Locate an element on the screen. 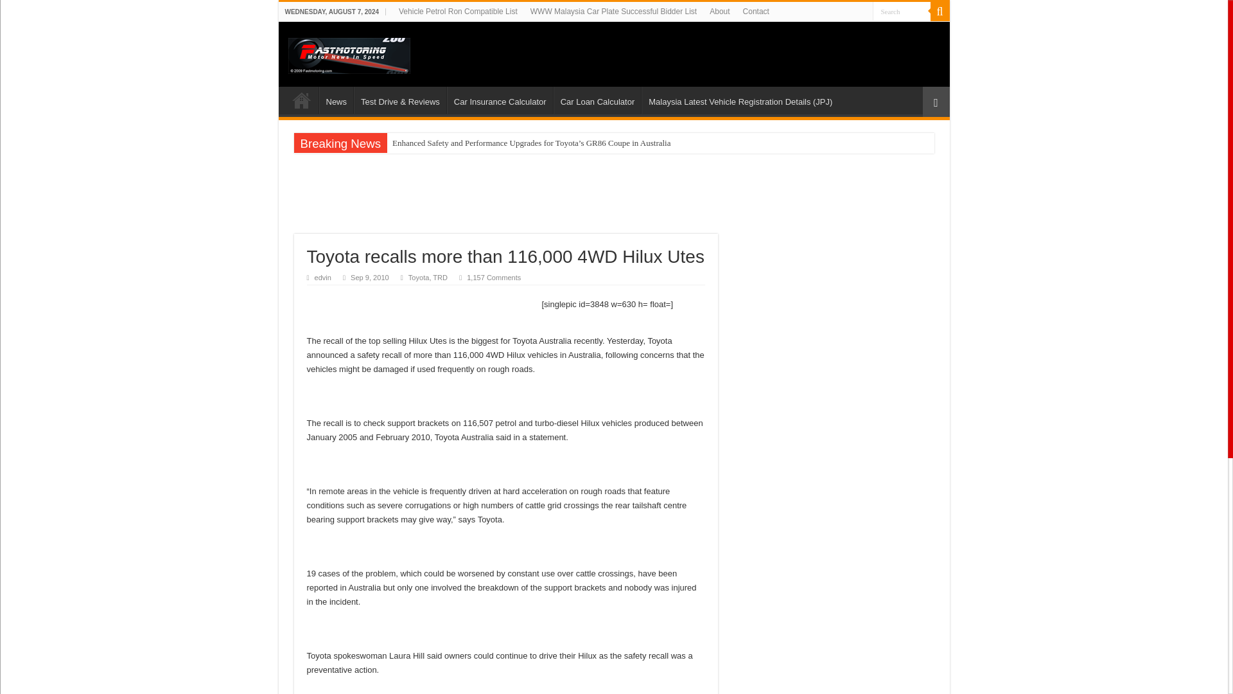  Search is located at coordinates (939, 12).